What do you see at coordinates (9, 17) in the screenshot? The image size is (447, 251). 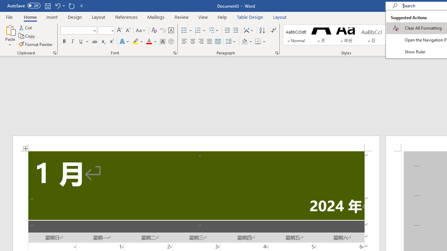 I see `File Tab` at bounding box center [9, 17].